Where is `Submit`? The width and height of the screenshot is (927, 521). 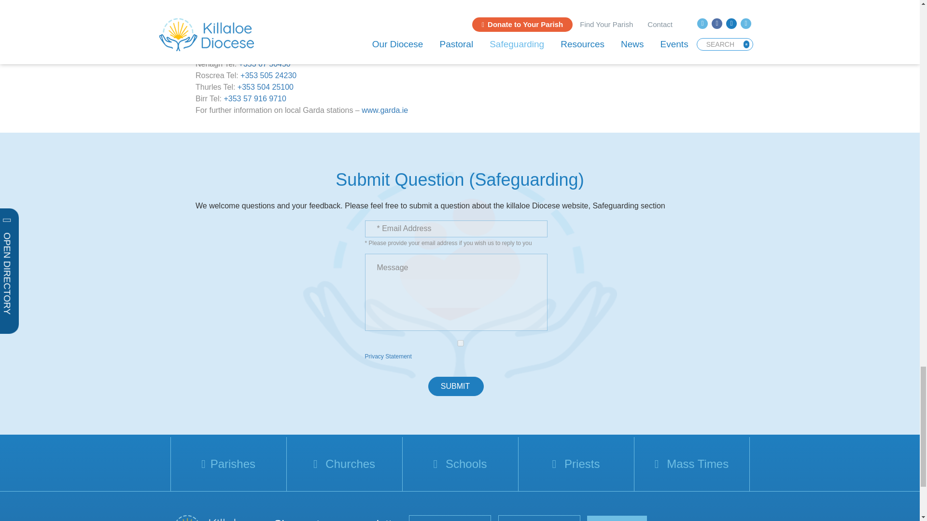
Submit is located at coordinates (456, 386).